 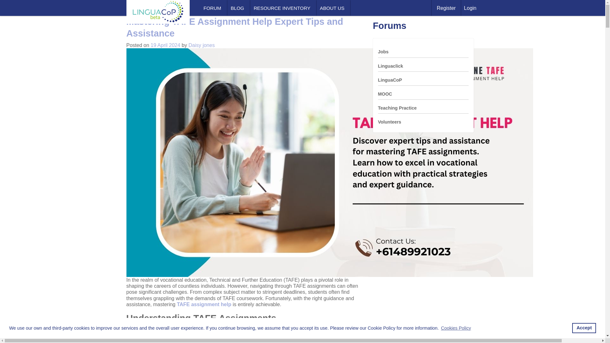 I want to click on ABOUT US, so click(x=333, y=8).